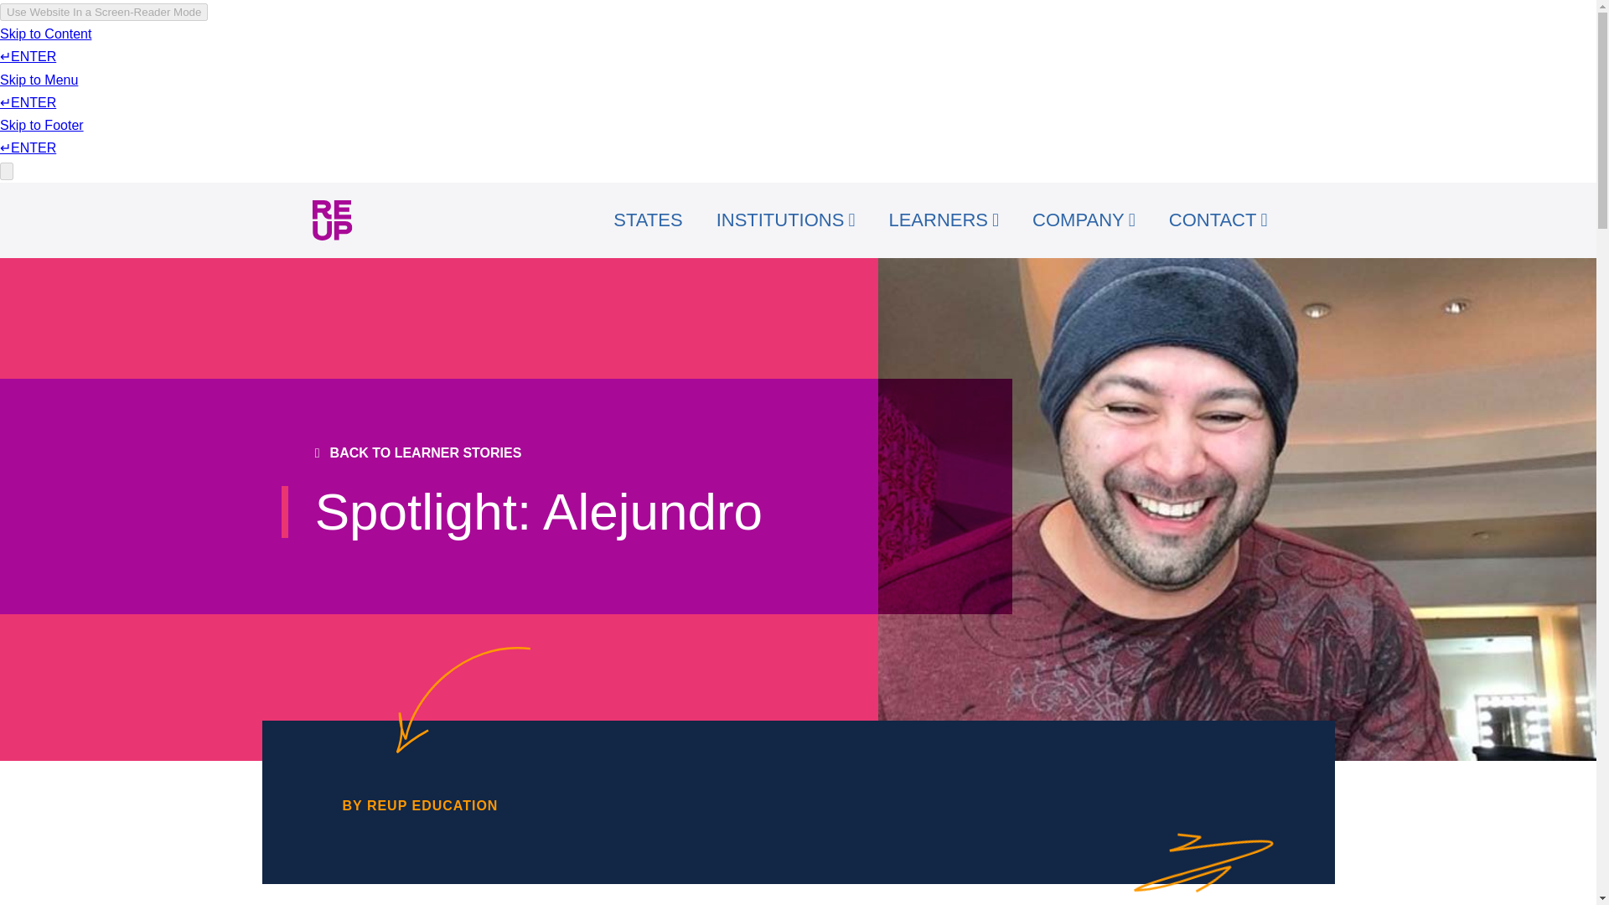 The width and height of the screenshot is (1609, 905). I want to click on LEARNERS, so click(944, 220).